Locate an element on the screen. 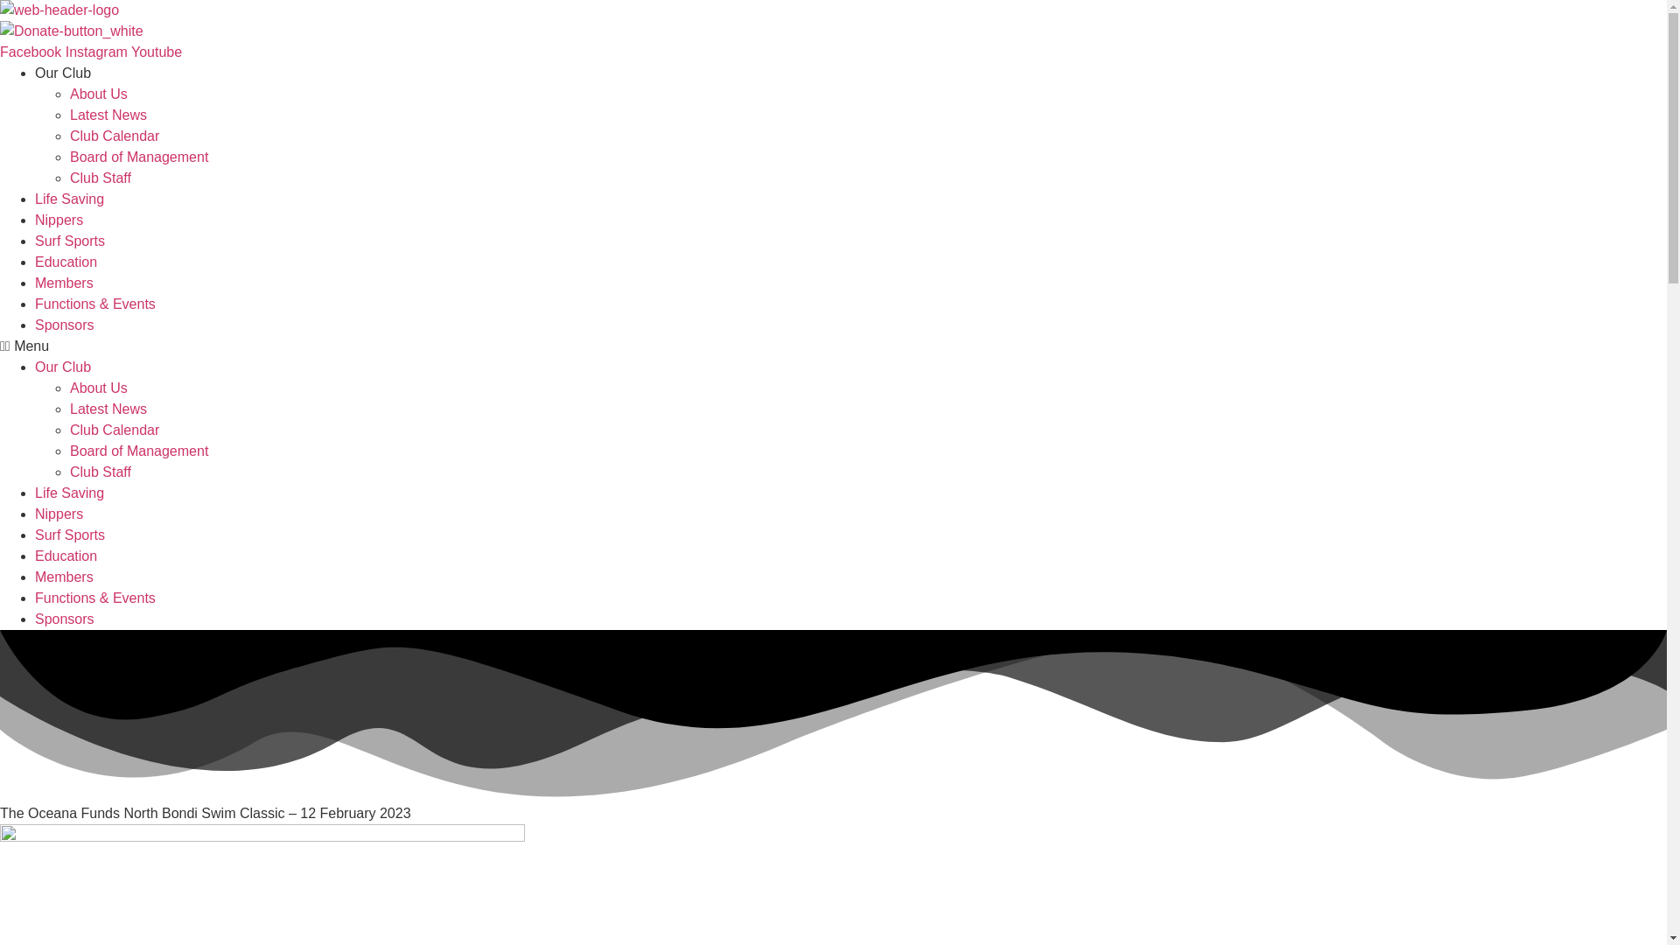 This screenshot has width=1680, height=945. Latest News is located at coordinates (108, 409).